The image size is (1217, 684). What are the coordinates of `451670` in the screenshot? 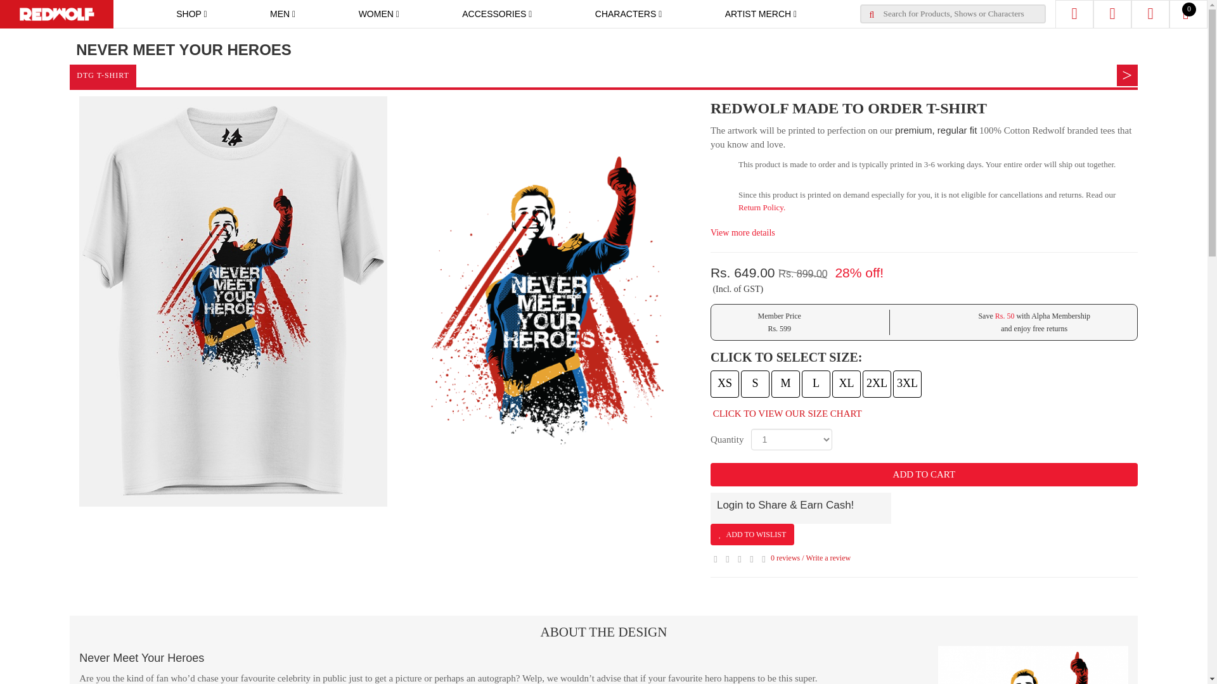 It's located at (905, 383).